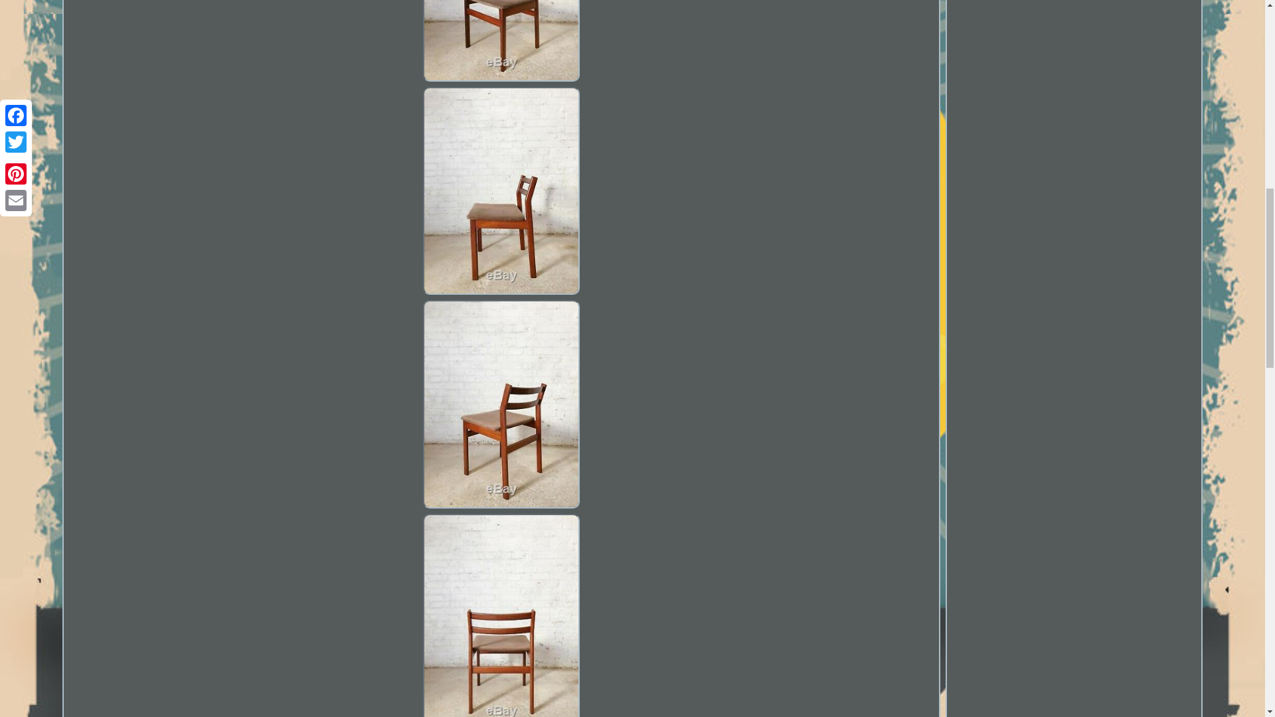 This screenshot has width=1275, height=717. I want to click on Set Of Four Mid Century Teak Meredew Dining Chairs Vintage, so click(501, 42).